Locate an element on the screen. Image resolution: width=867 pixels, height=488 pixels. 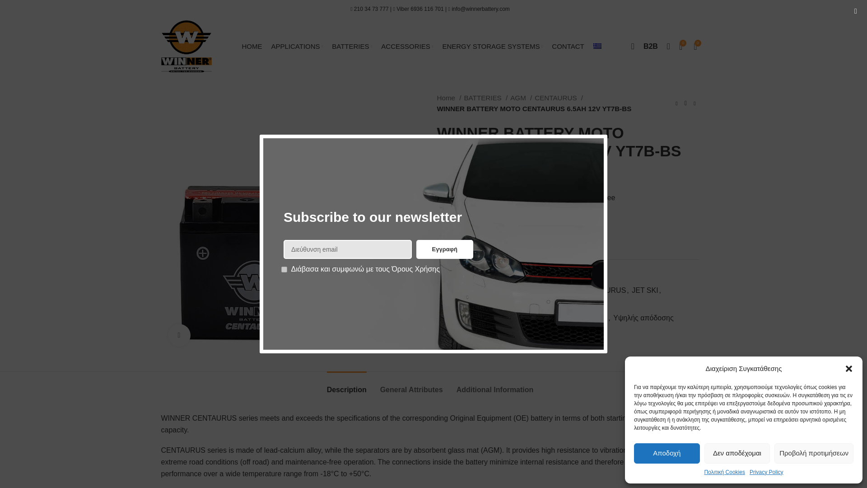
210 34 73 777 is located at coordinates (371, 9).